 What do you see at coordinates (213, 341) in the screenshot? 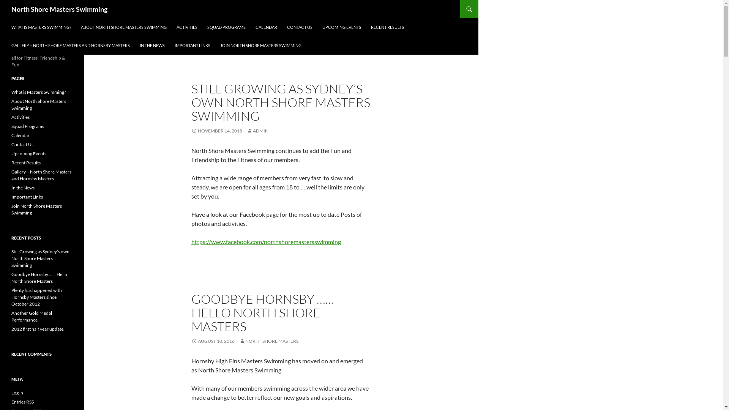
I see `AUGUST 10, 2016` at bounding box center [213, 341].